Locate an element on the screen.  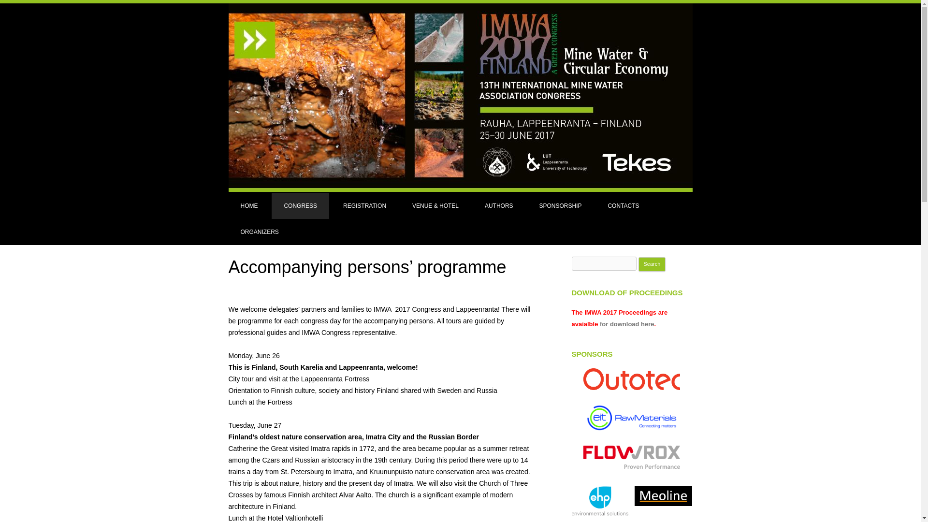
CONTACTS is located at coordinates (623, 205).